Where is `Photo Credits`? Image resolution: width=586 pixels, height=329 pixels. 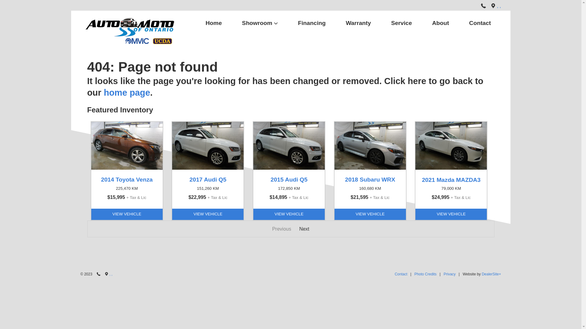
Photo Credits is located at coordinates (425, 274).